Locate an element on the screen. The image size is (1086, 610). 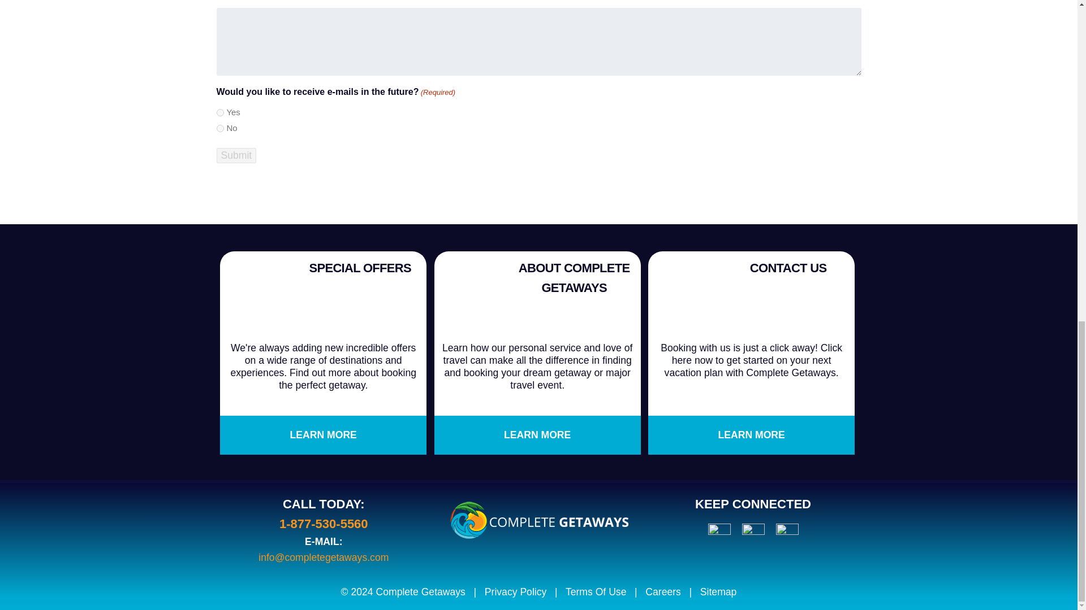
1-877-530-5560 is located at coordinates (324, 523).